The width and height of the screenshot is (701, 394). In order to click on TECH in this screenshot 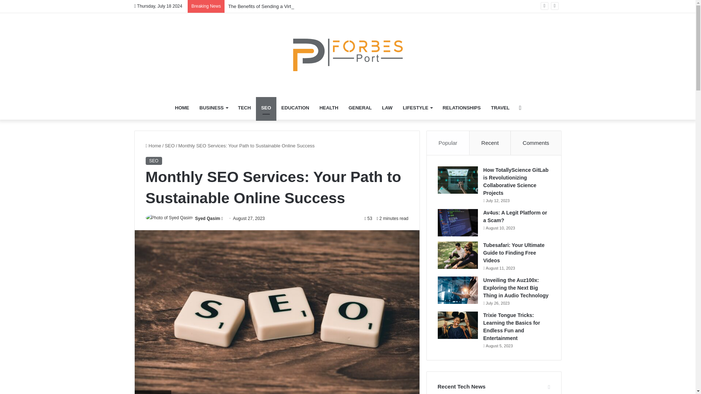, I will do `click(244, 108)`.